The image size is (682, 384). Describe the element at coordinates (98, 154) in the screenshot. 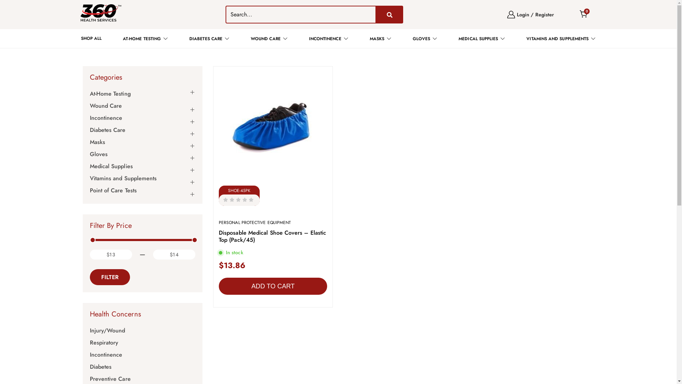

I see `Gloves` at that location.